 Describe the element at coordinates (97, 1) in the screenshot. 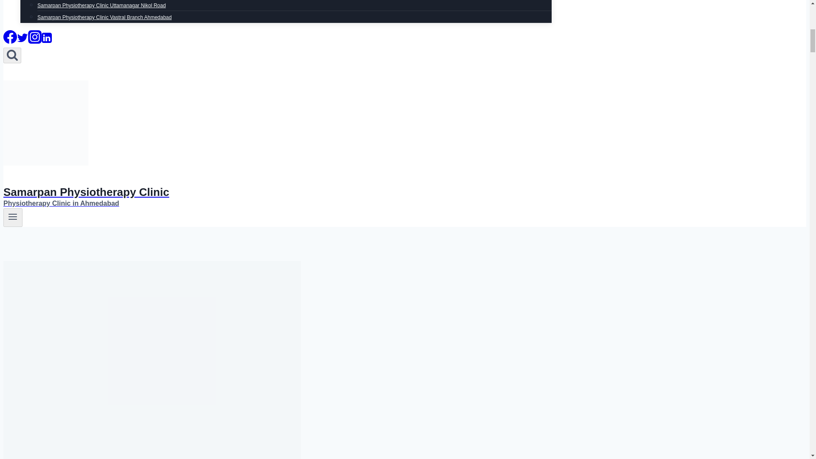

I see `Physiotherapy Clinic Near Rabari Colony Char Rasta` at that location.